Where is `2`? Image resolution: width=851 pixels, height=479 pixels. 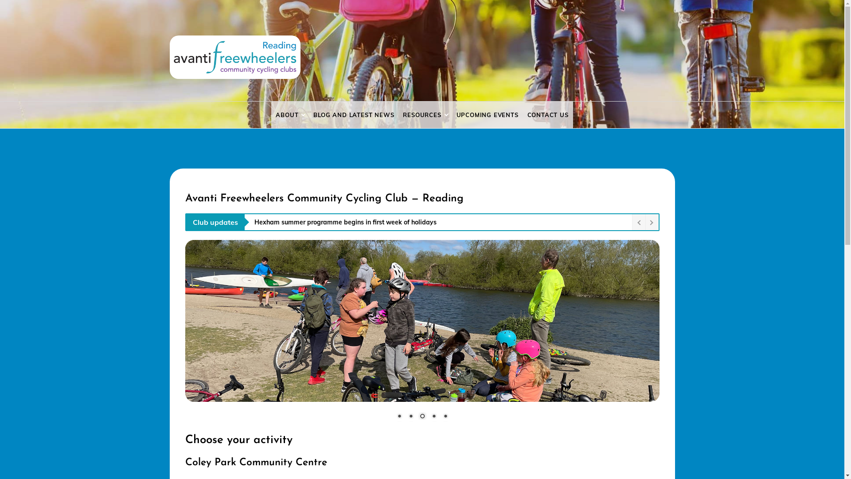 2 is located at coordinates (411, 417).